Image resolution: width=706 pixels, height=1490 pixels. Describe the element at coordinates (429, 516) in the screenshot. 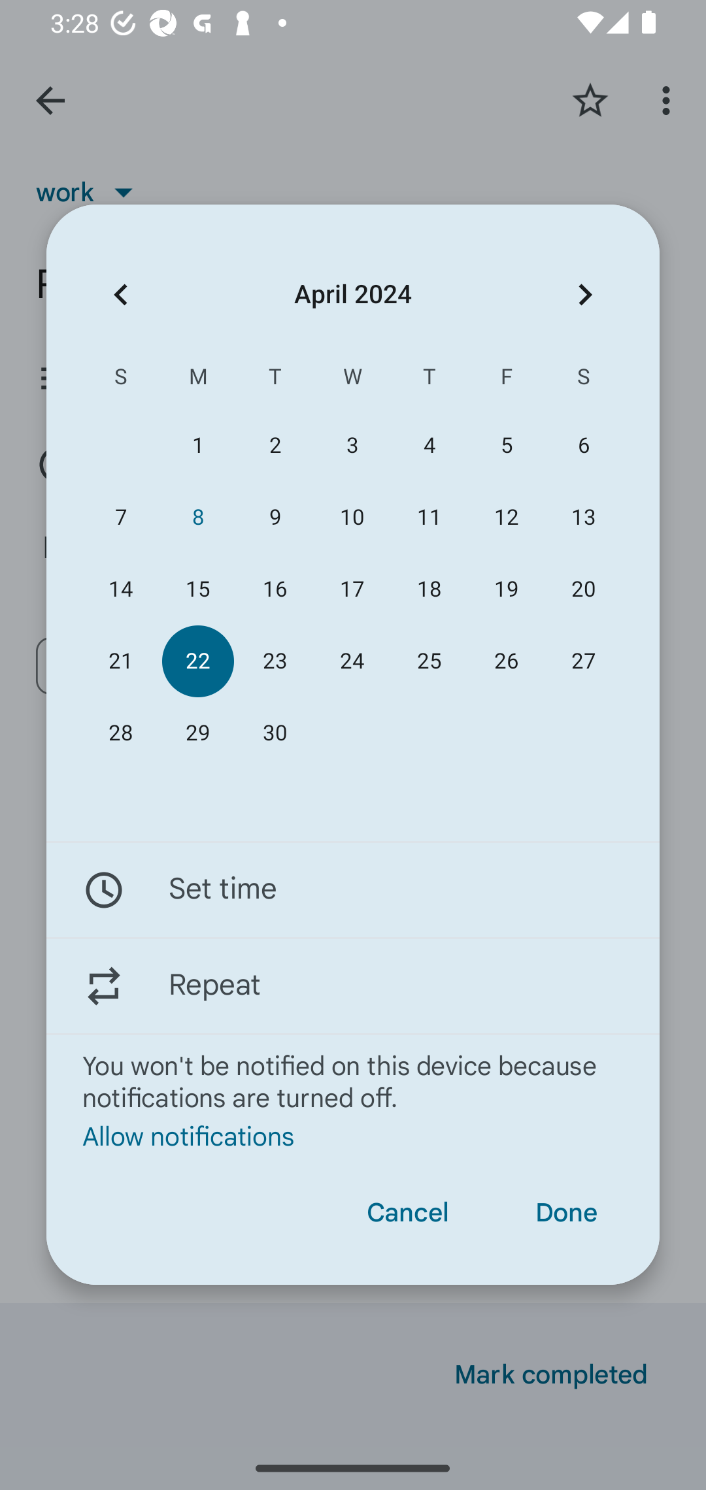

I see `11 11 April 2024` at that location.